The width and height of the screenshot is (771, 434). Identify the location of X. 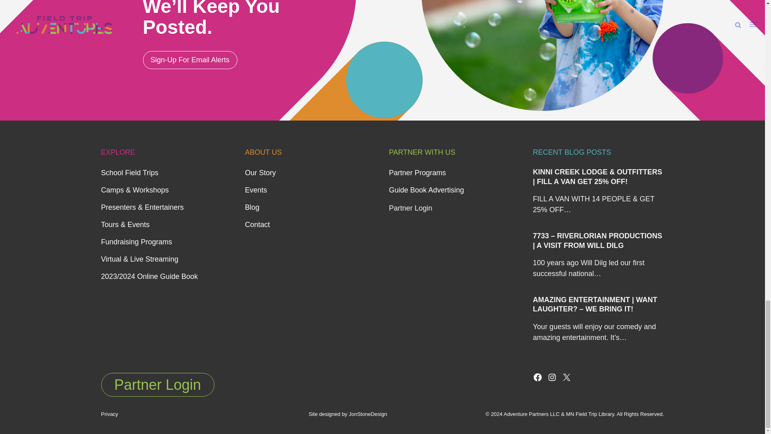
(566, 377).